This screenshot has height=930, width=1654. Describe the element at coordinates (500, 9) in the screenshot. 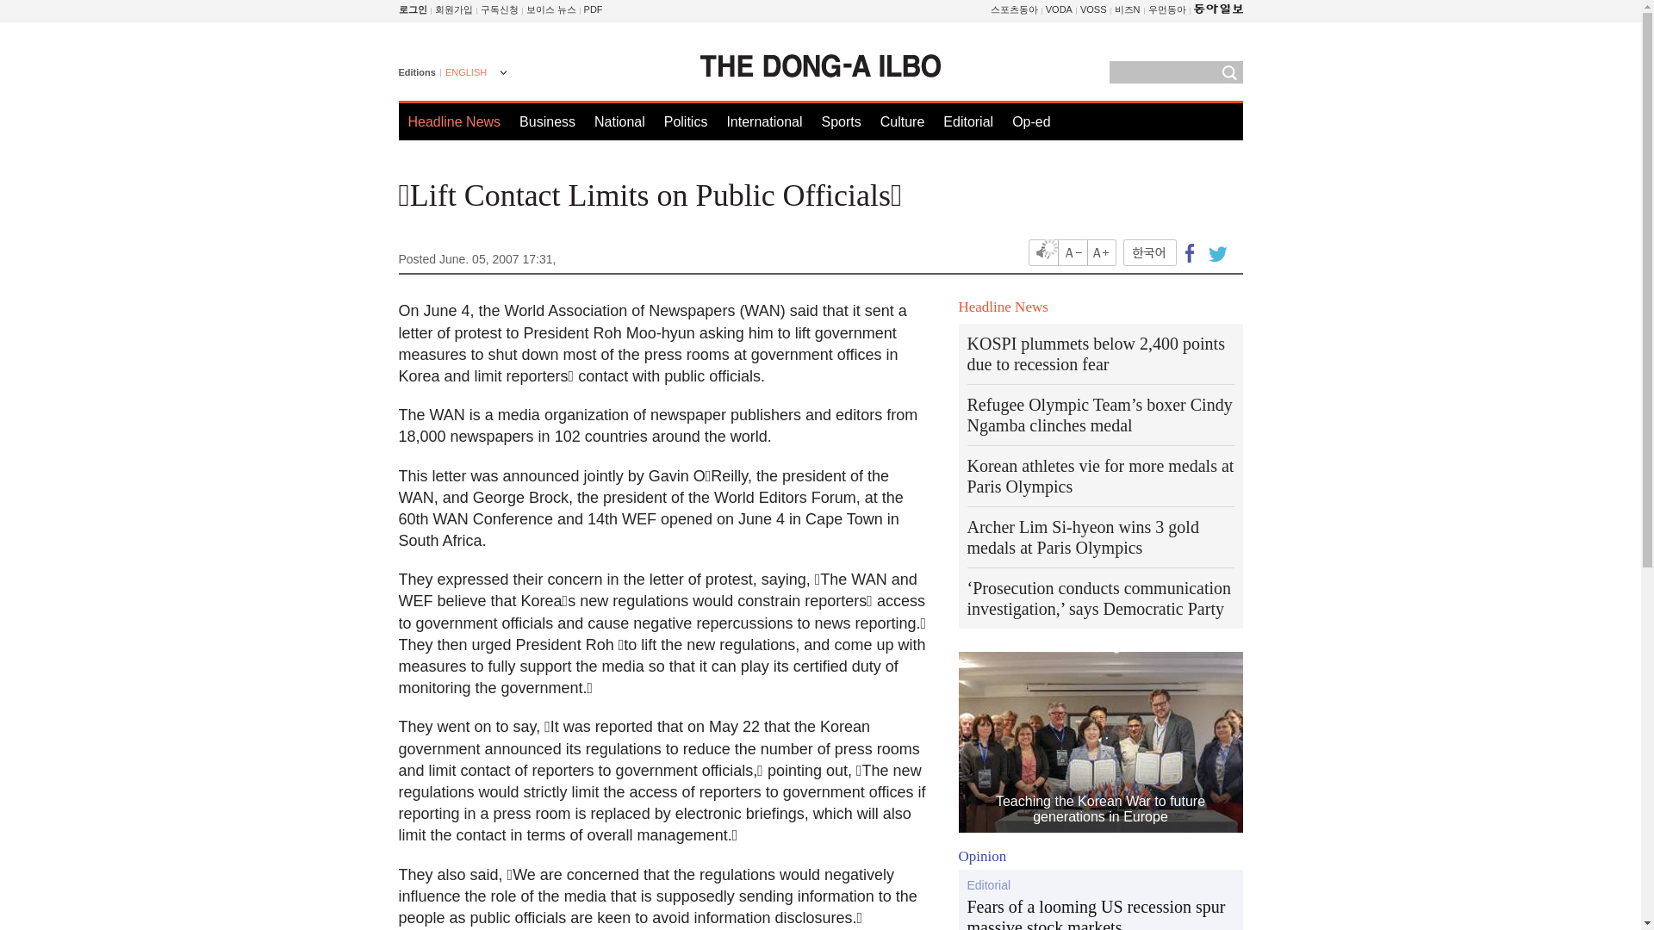

I see `READERS` at that location.